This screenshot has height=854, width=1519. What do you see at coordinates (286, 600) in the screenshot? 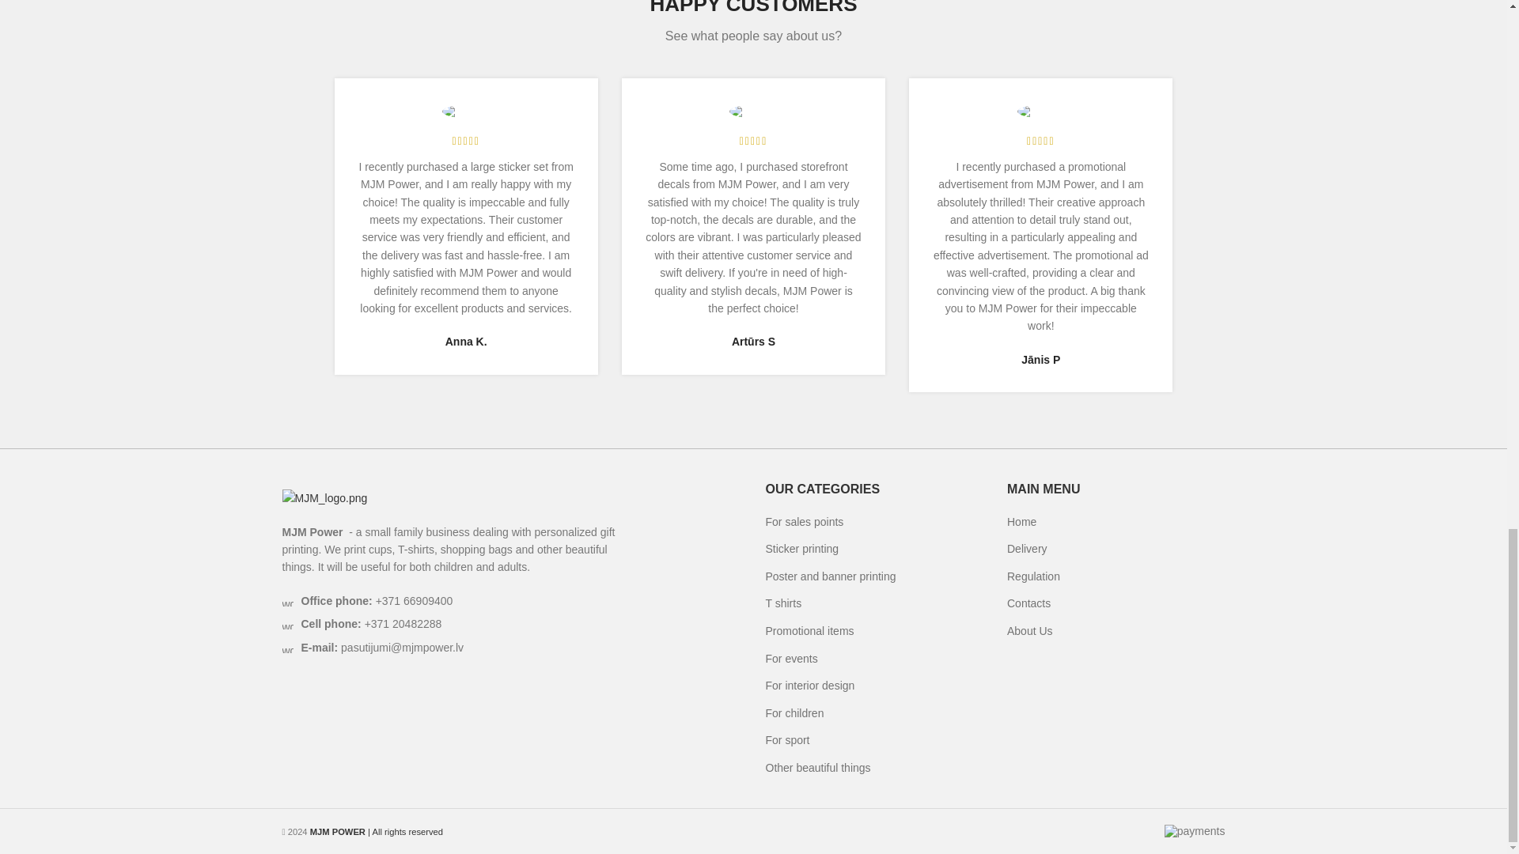
I see `wd-phone-dark` at bounding box center [286, 600].